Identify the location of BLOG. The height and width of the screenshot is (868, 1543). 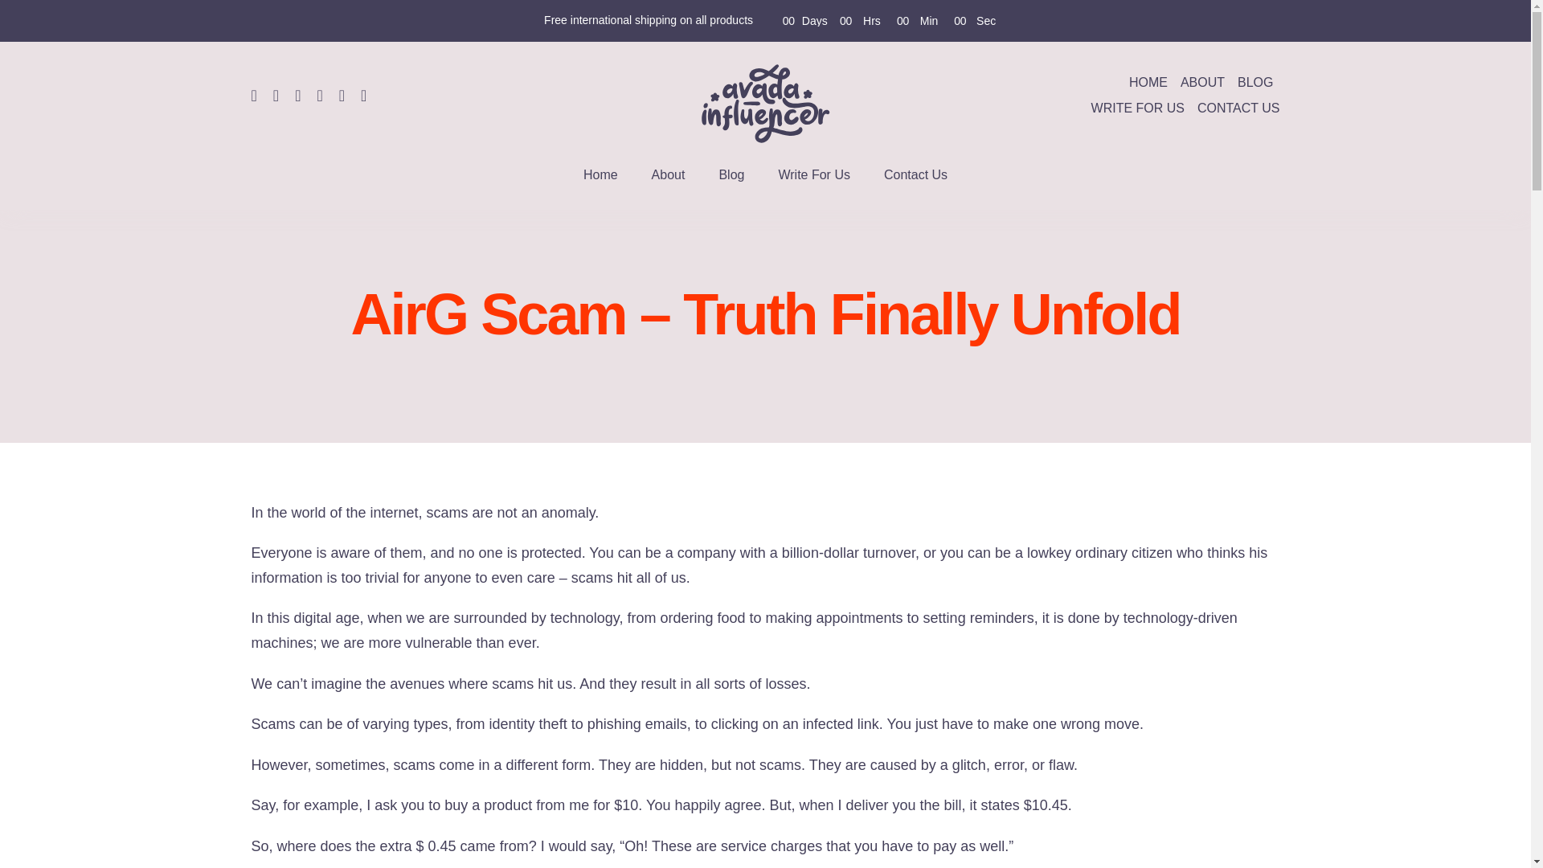
(1255, 82).